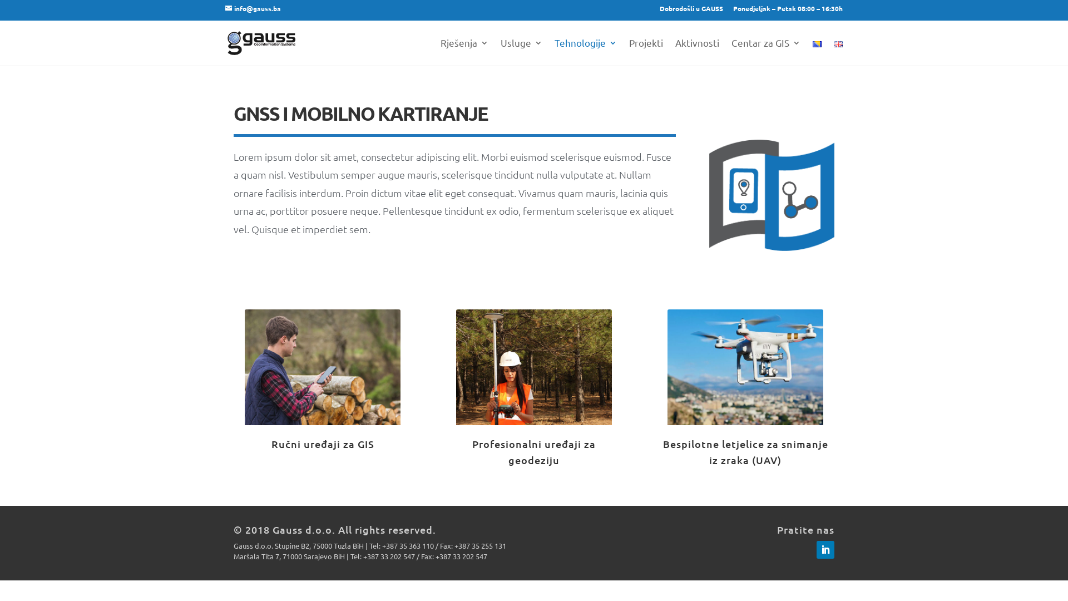  What do you see at coordinates (772, 195) in the screenshot?
I see `gnss-mobile-maping` at bounding box center [772, 195].